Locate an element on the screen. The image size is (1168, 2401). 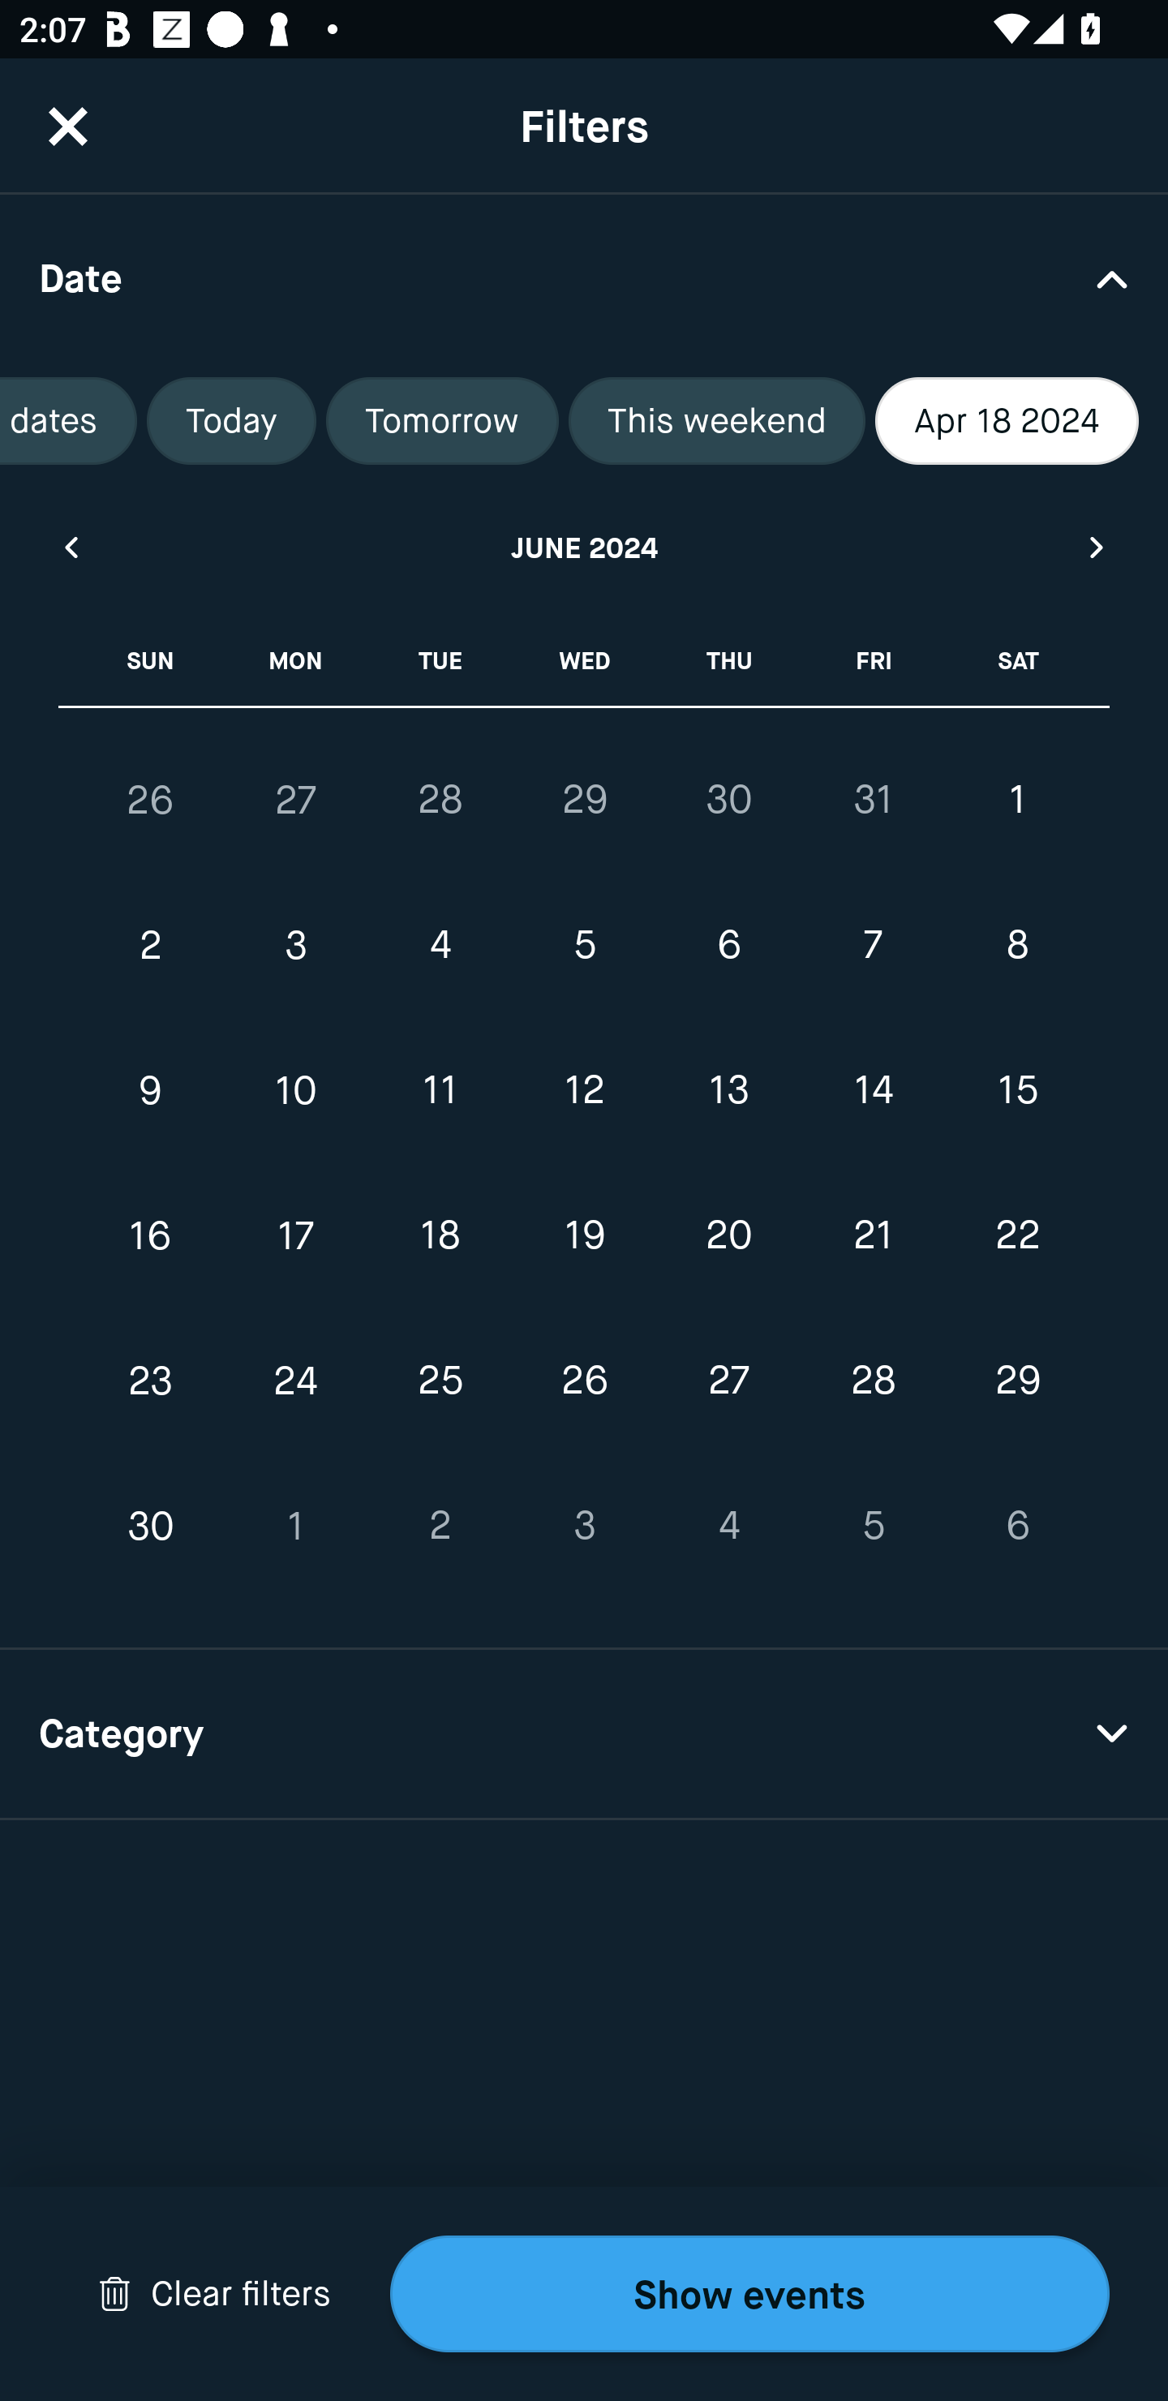
8 is located at coordinates (1017, 946).